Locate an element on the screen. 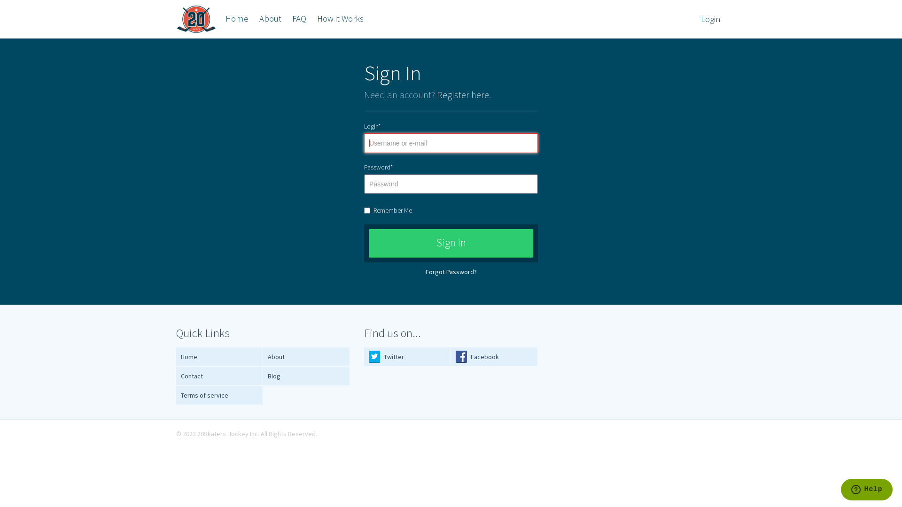 This screenshot has width=902, height=507. Twitter is located at coordinates (408, 357).